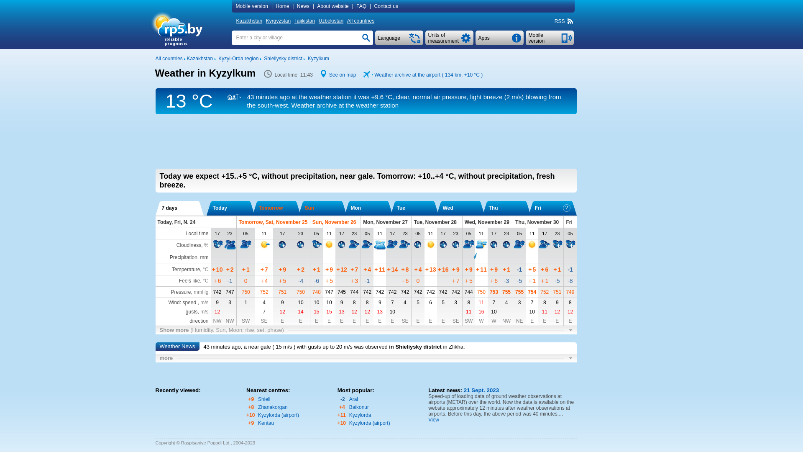 This screenshot has width=803, height=452. Describe the element at coordinates (190, 281) in the screenshot. I see `Feels like` at that location.